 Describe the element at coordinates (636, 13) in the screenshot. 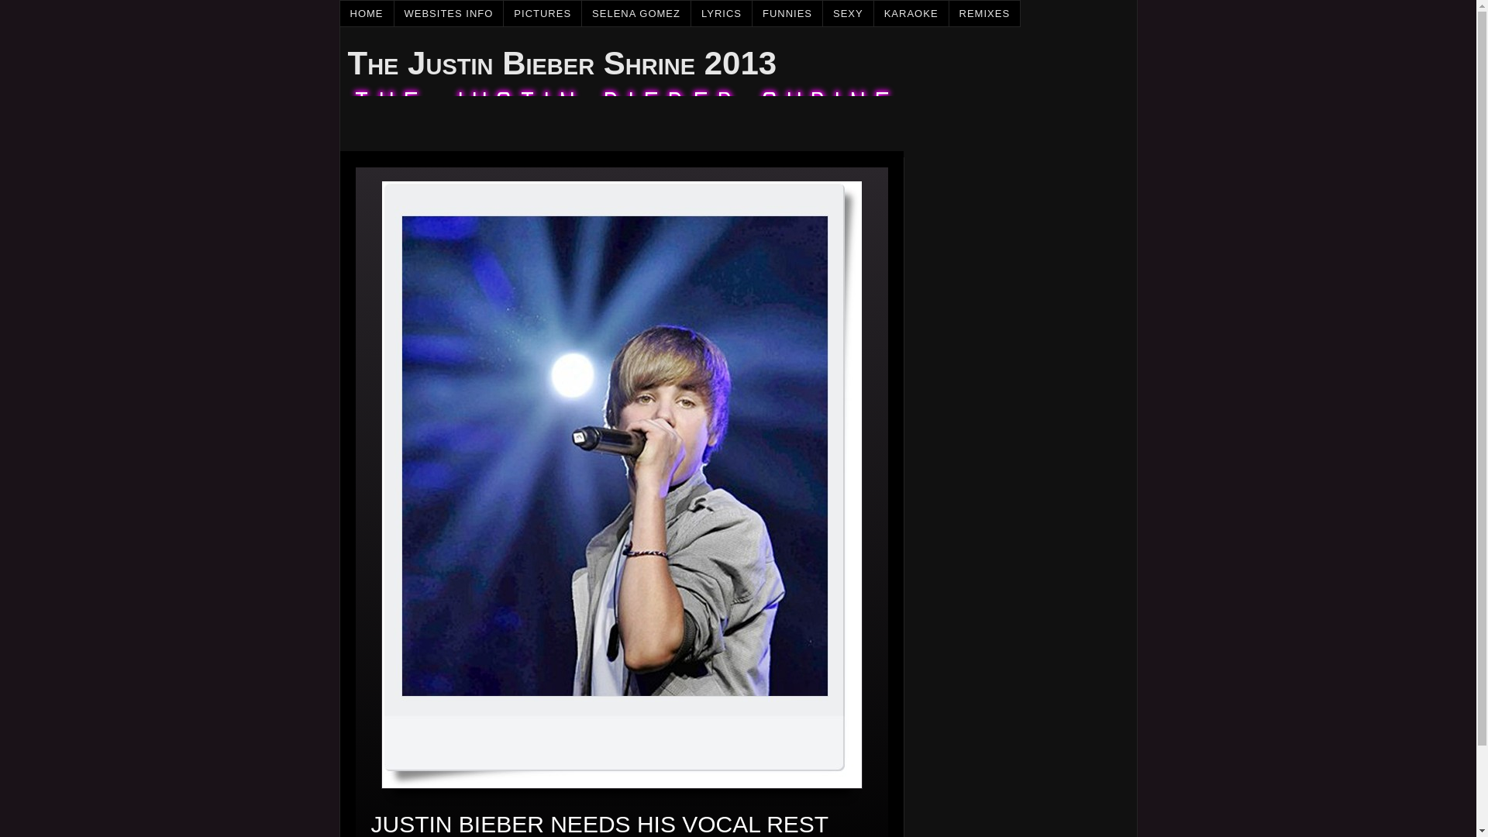

I see `SELENA GOMEZ` at that location.